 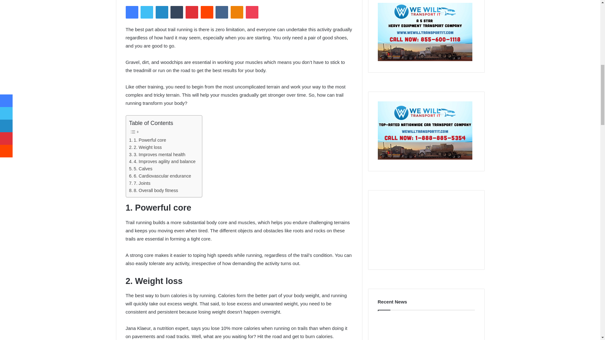 I want to click on Reddit, so click(x=207, y=12).